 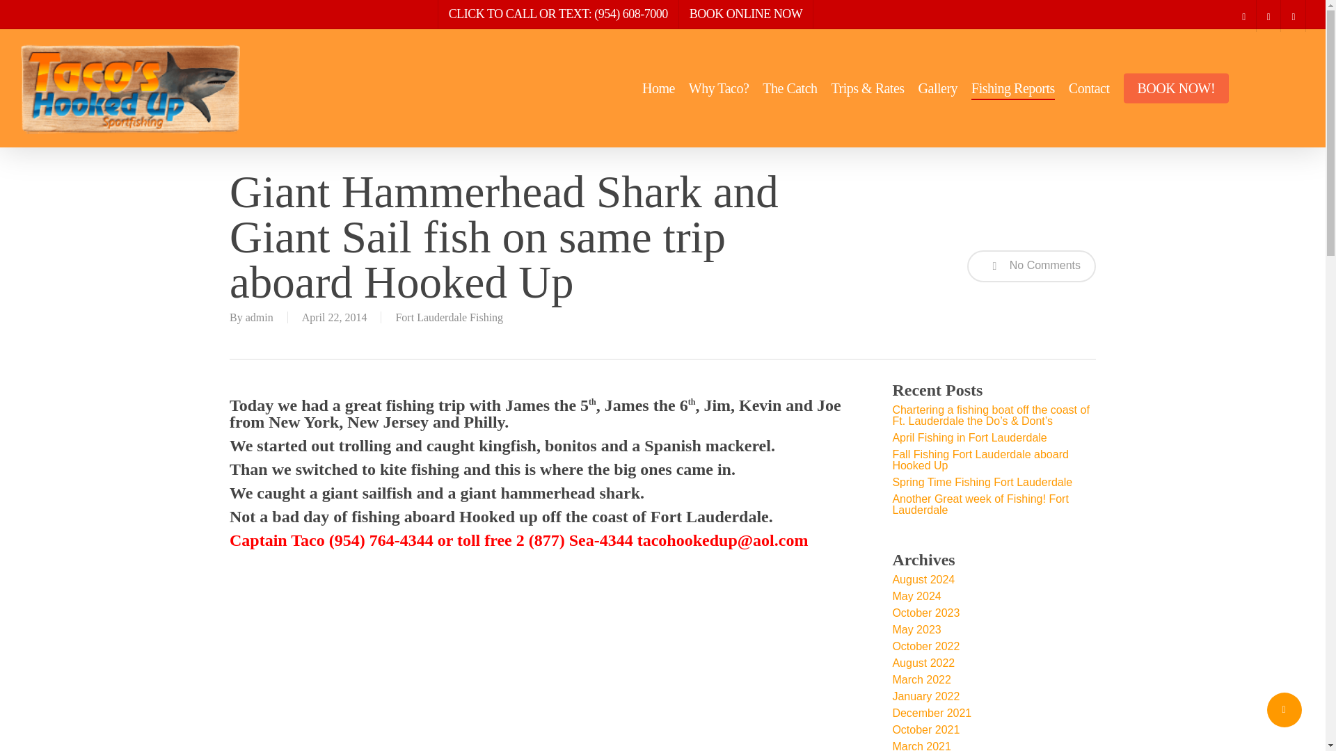 I want to click on Gallery, so click(x=938, y=88).